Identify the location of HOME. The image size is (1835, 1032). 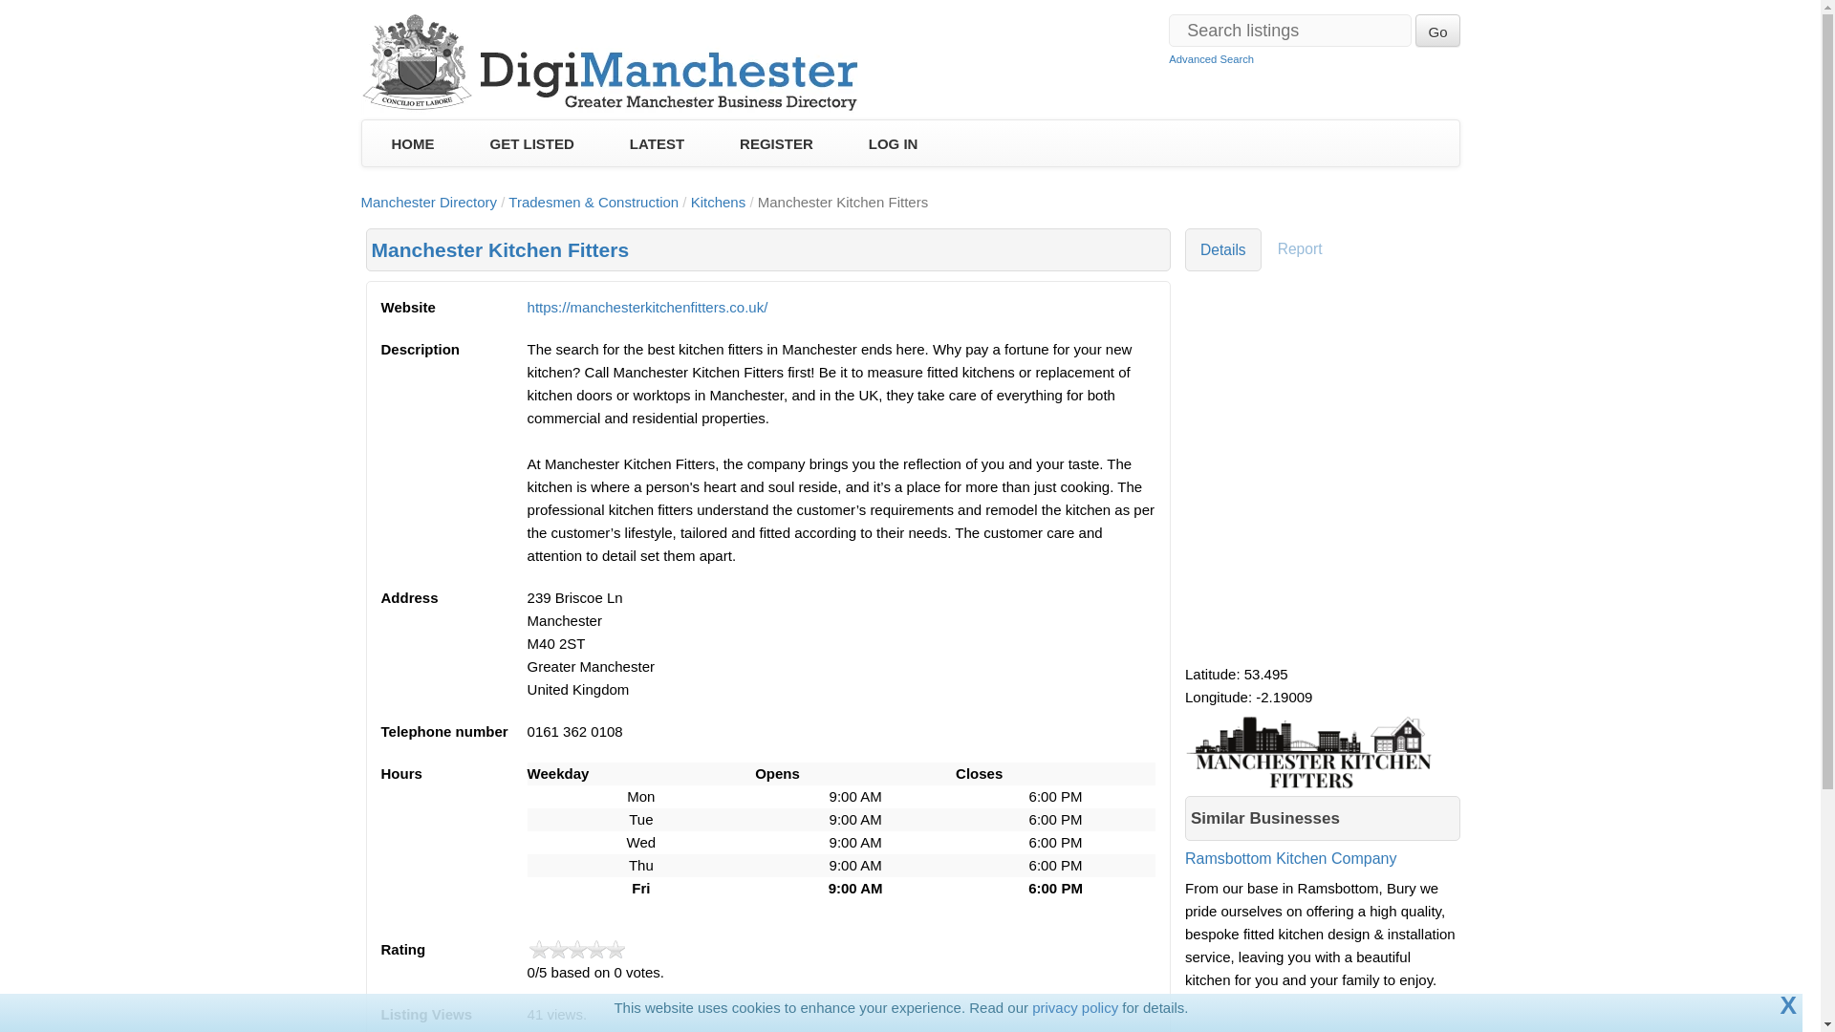
(411, 144).